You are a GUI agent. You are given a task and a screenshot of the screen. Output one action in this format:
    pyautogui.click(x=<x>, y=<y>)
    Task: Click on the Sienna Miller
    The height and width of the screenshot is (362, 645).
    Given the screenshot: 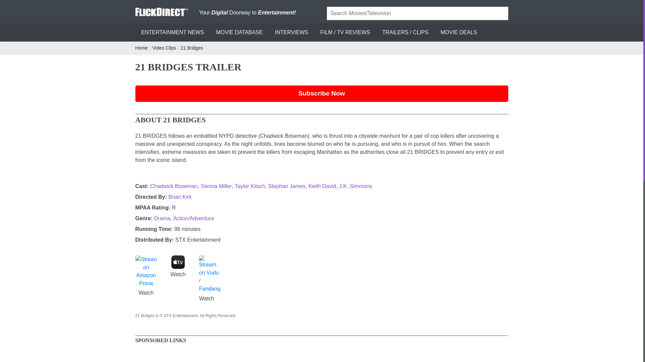 What is the action you would take?
    pyautogui.click(x=216, y=186)
    